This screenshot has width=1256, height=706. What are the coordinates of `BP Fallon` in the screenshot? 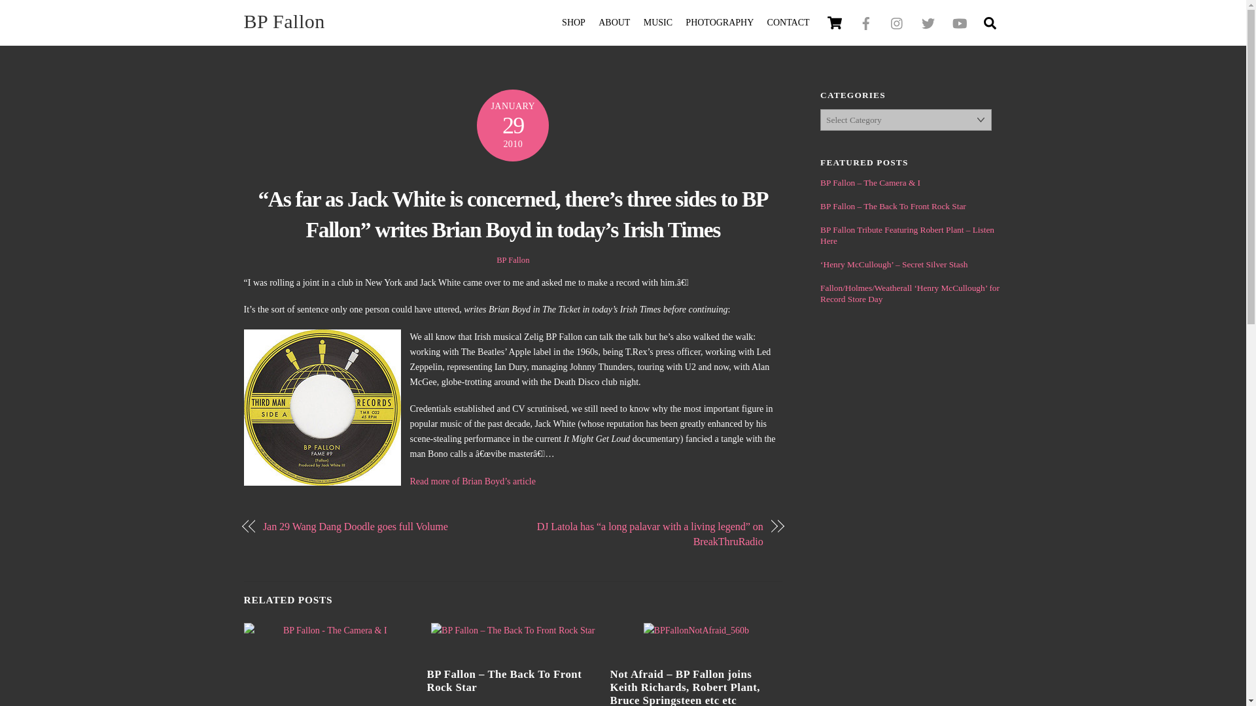 It's located at (284, 21).